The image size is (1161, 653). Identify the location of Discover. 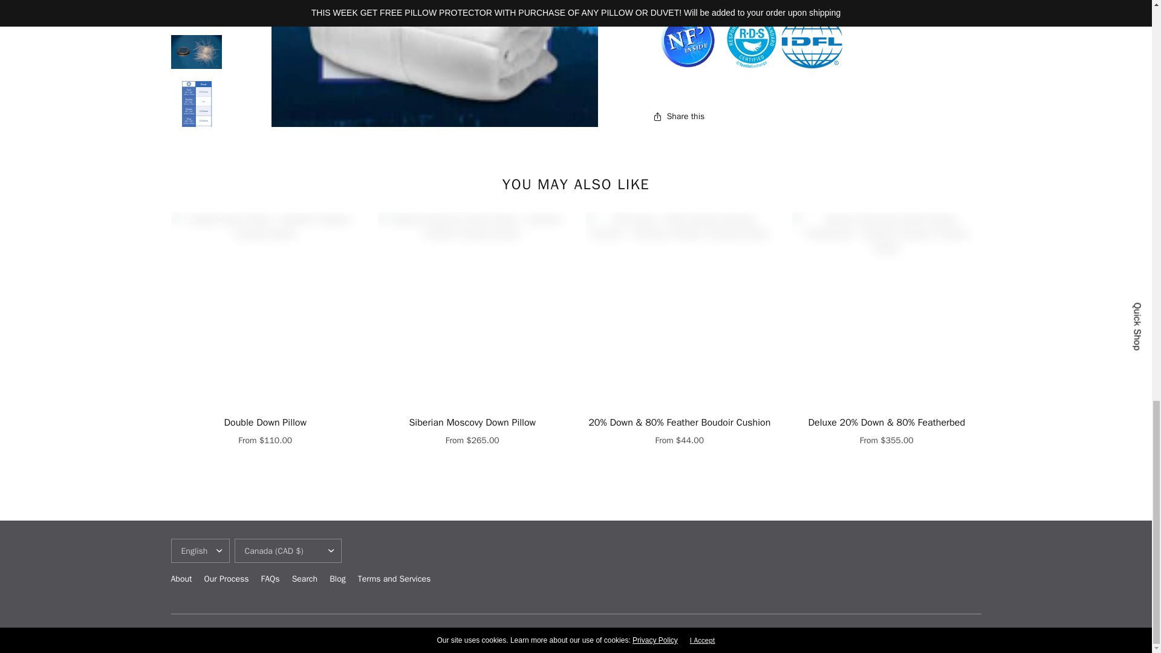
(871, 634).